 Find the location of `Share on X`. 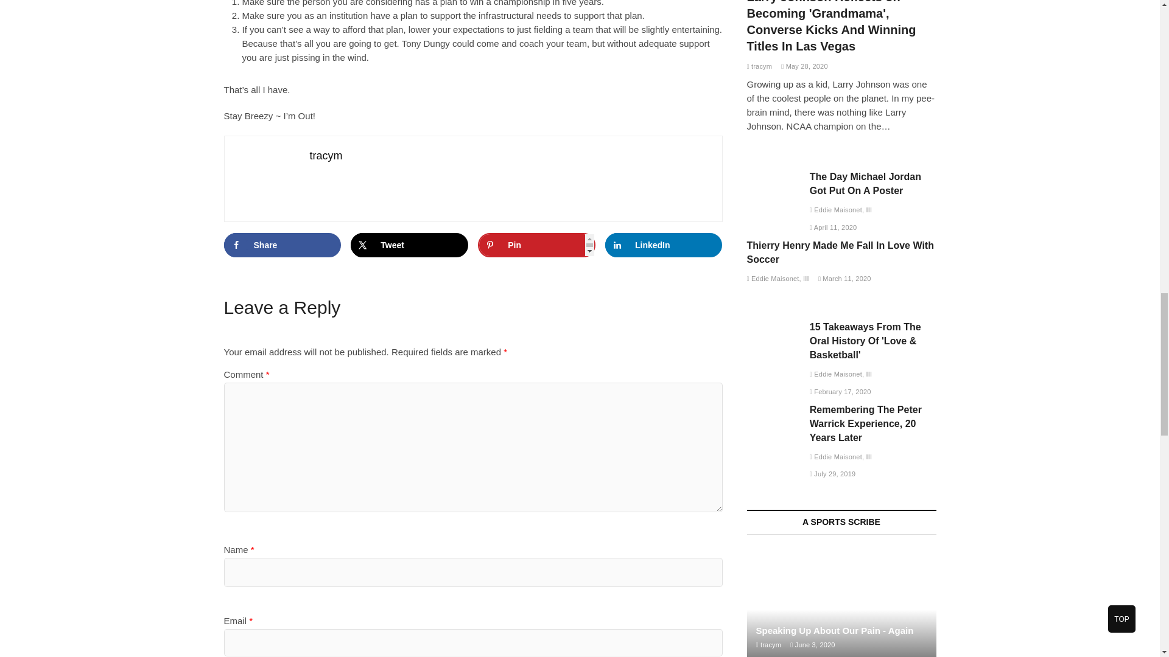

Share on X is located at coordinates (409, 245).